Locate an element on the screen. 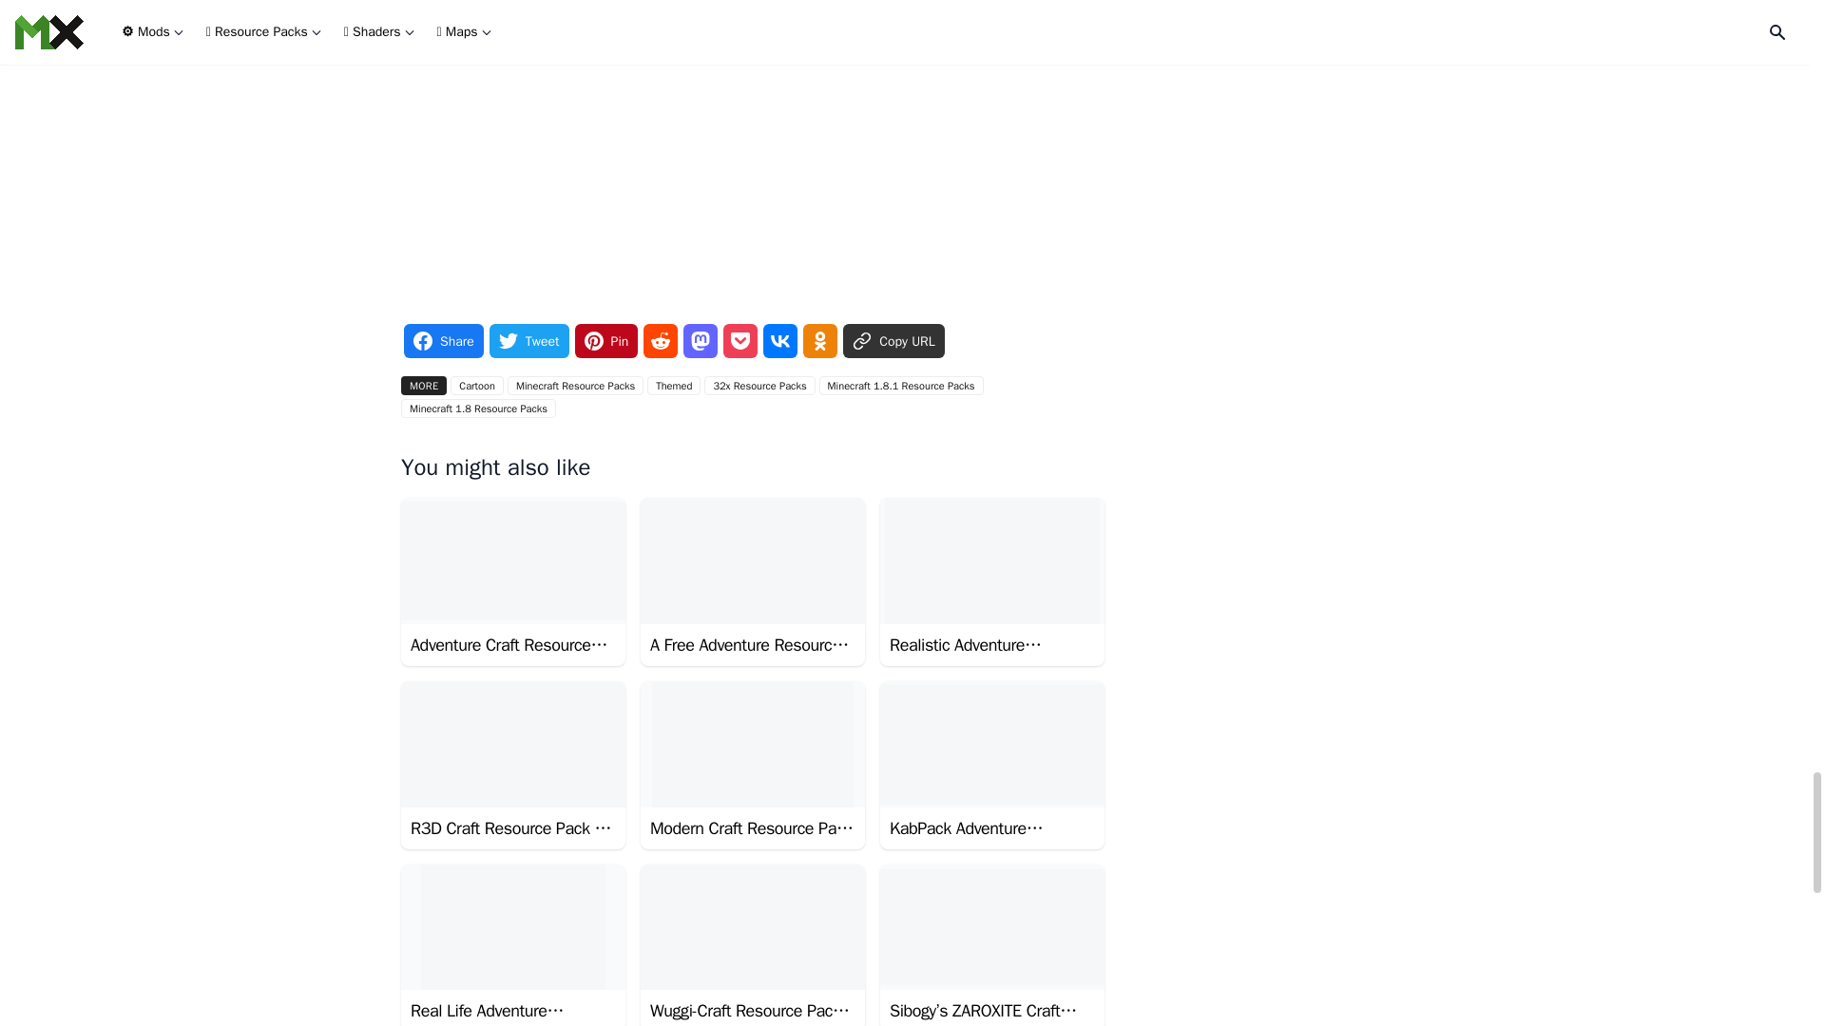 This screenshot has height=1026, width=1825. A Free Adventure Resource Pack for Minecraft 1.8.9 is located at coordinates (753, 581).